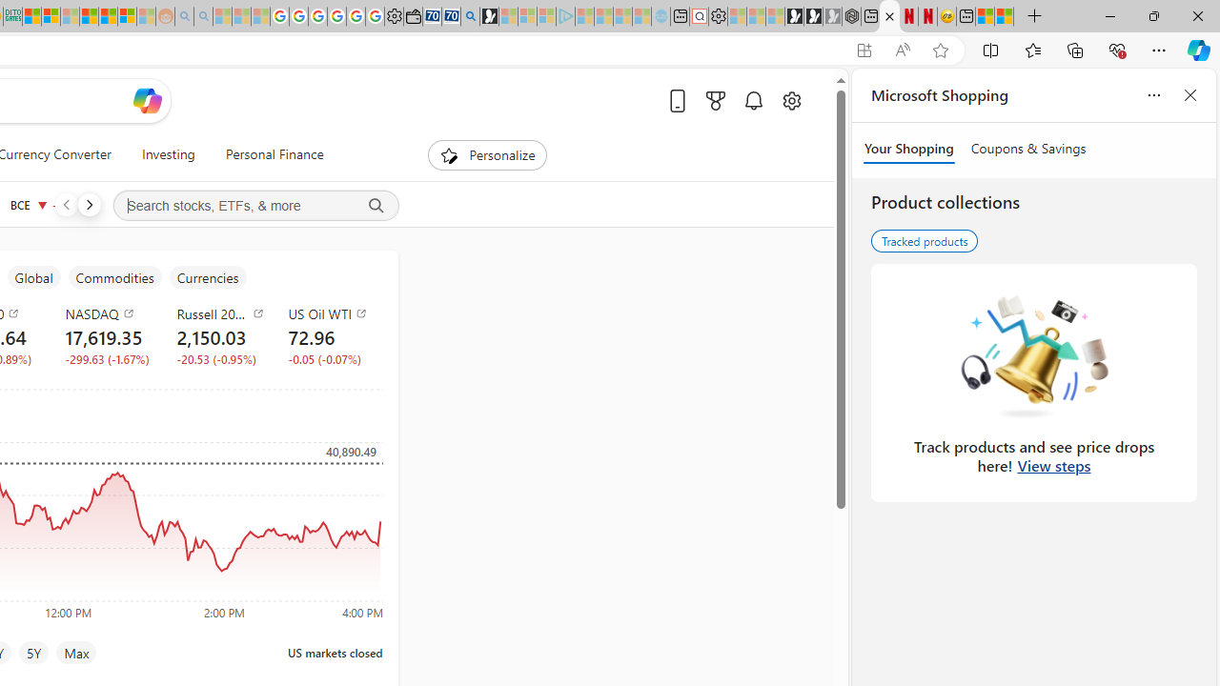  Describe the element at coordinates (660, 17) in the screenshot. I see `Home | Sky Blue Bikes - Sky Blue Bikes - Sleeping` at that location.